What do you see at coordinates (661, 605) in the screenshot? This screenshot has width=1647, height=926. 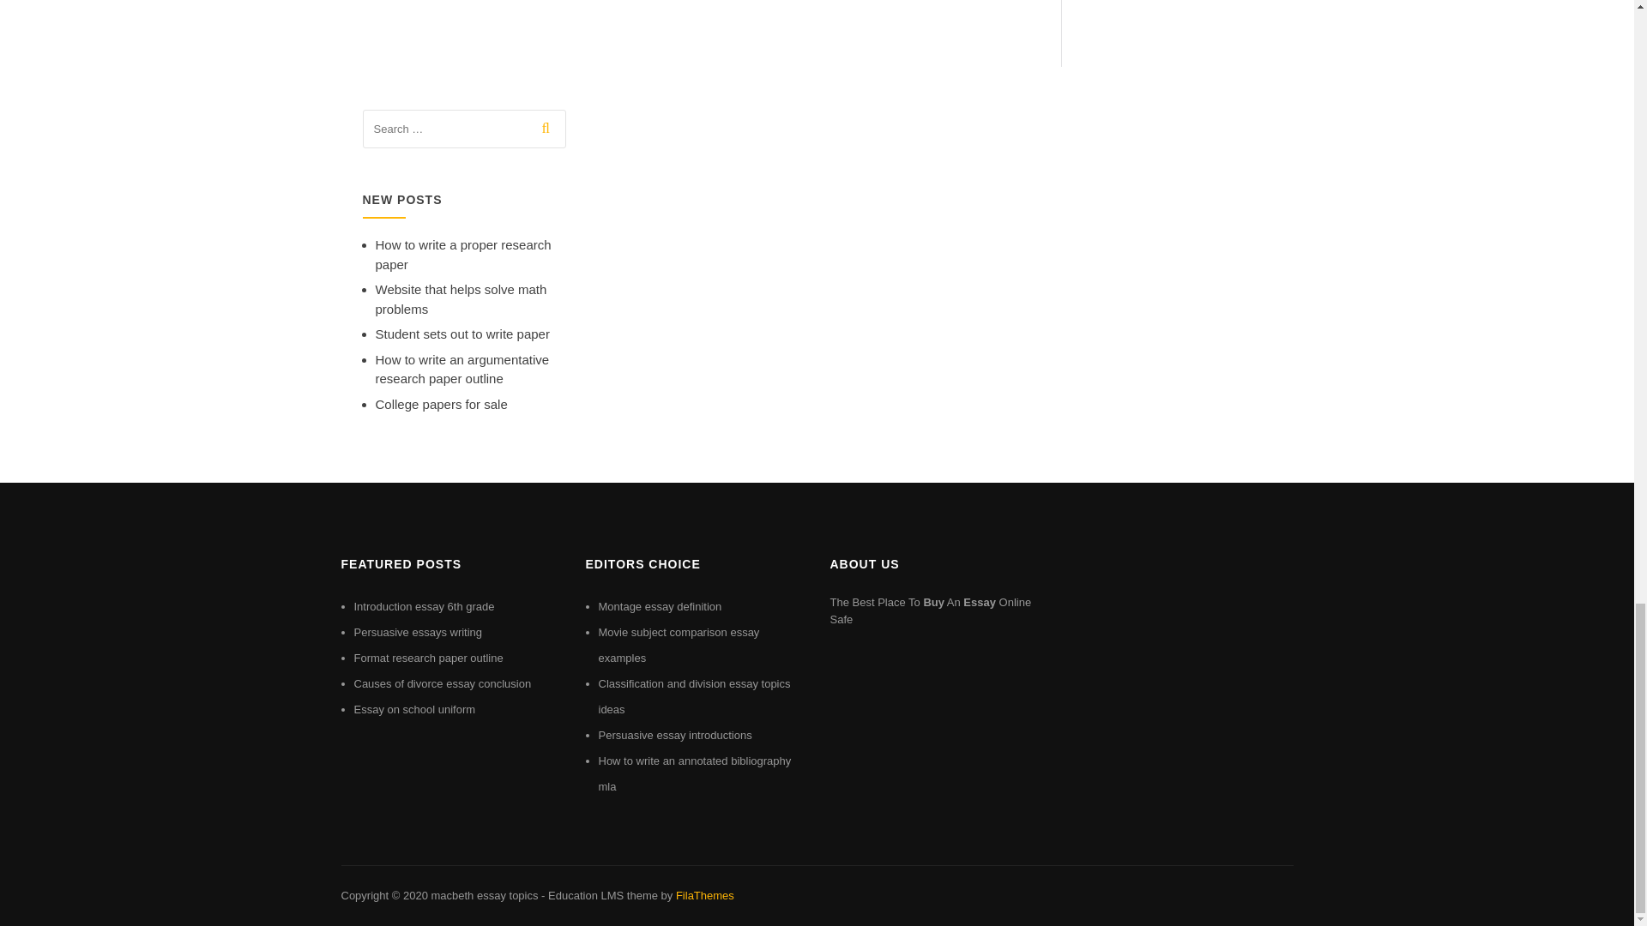 I see `Montage essay definition` at bounding box center [661, 605].